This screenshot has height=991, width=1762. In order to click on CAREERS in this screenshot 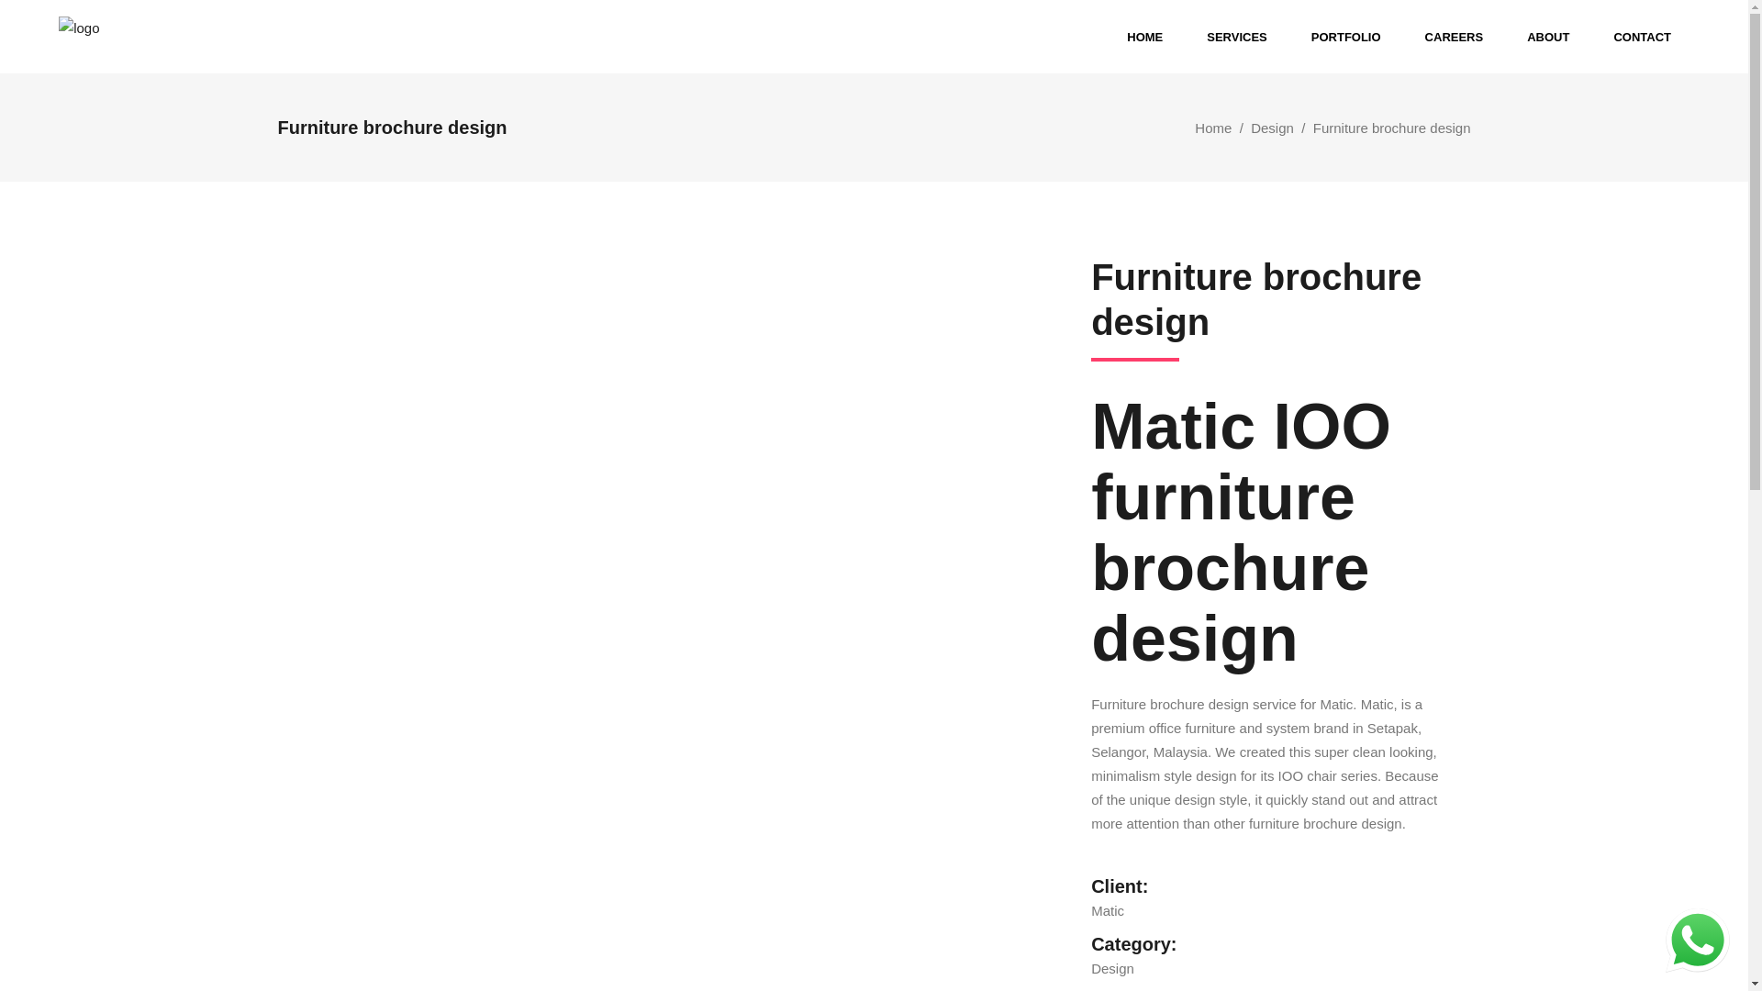, I will do `click(1454, 37)`.